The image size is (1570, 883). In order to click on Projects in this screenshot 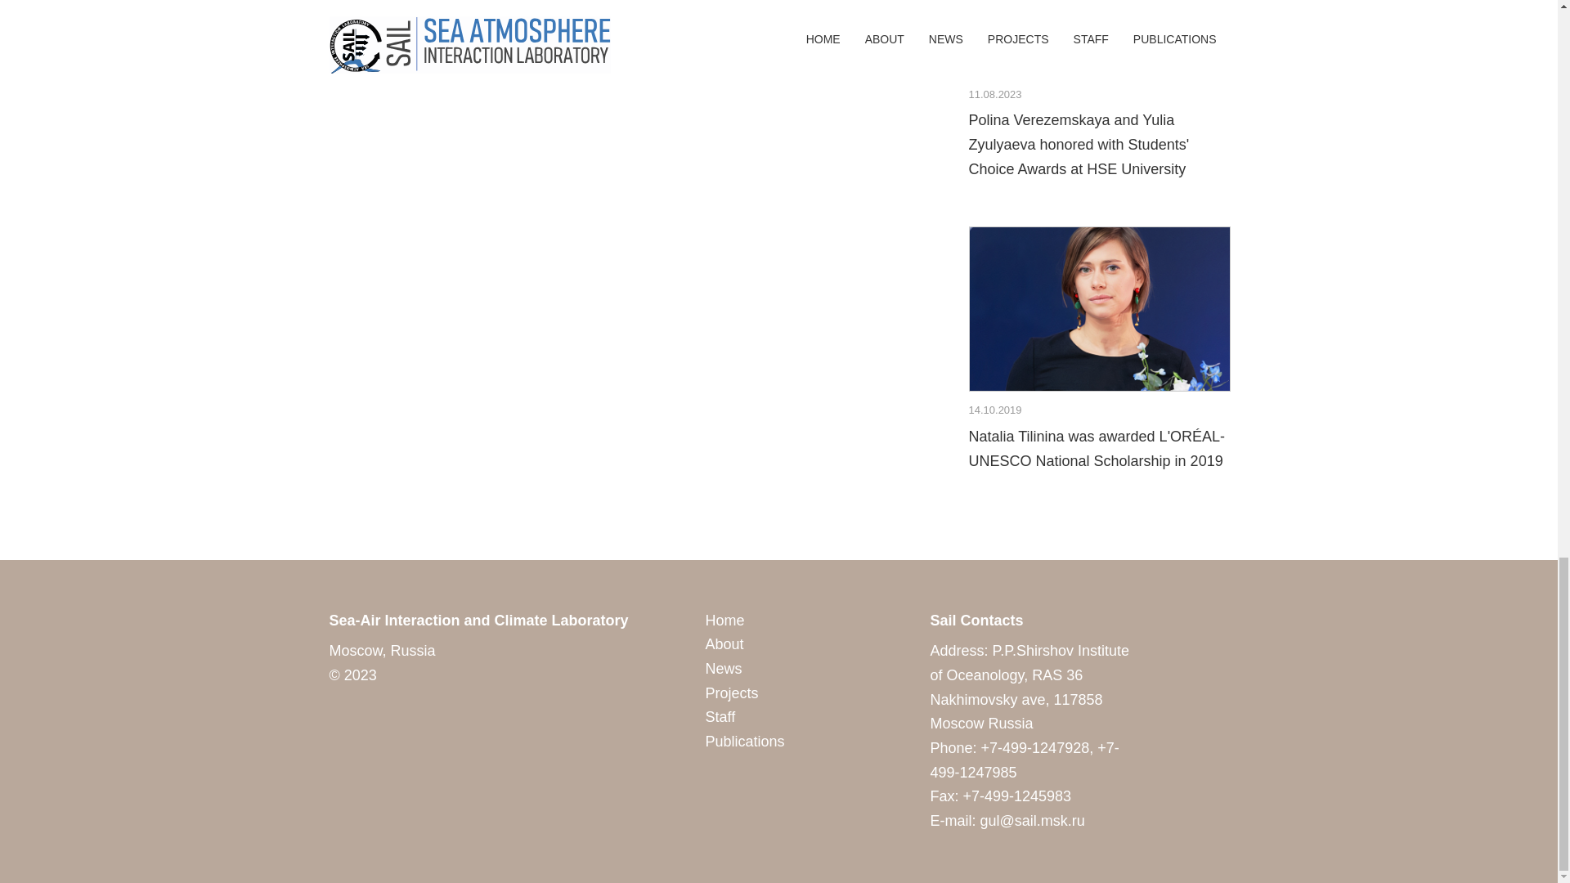, I will do `click(731, 693)`.